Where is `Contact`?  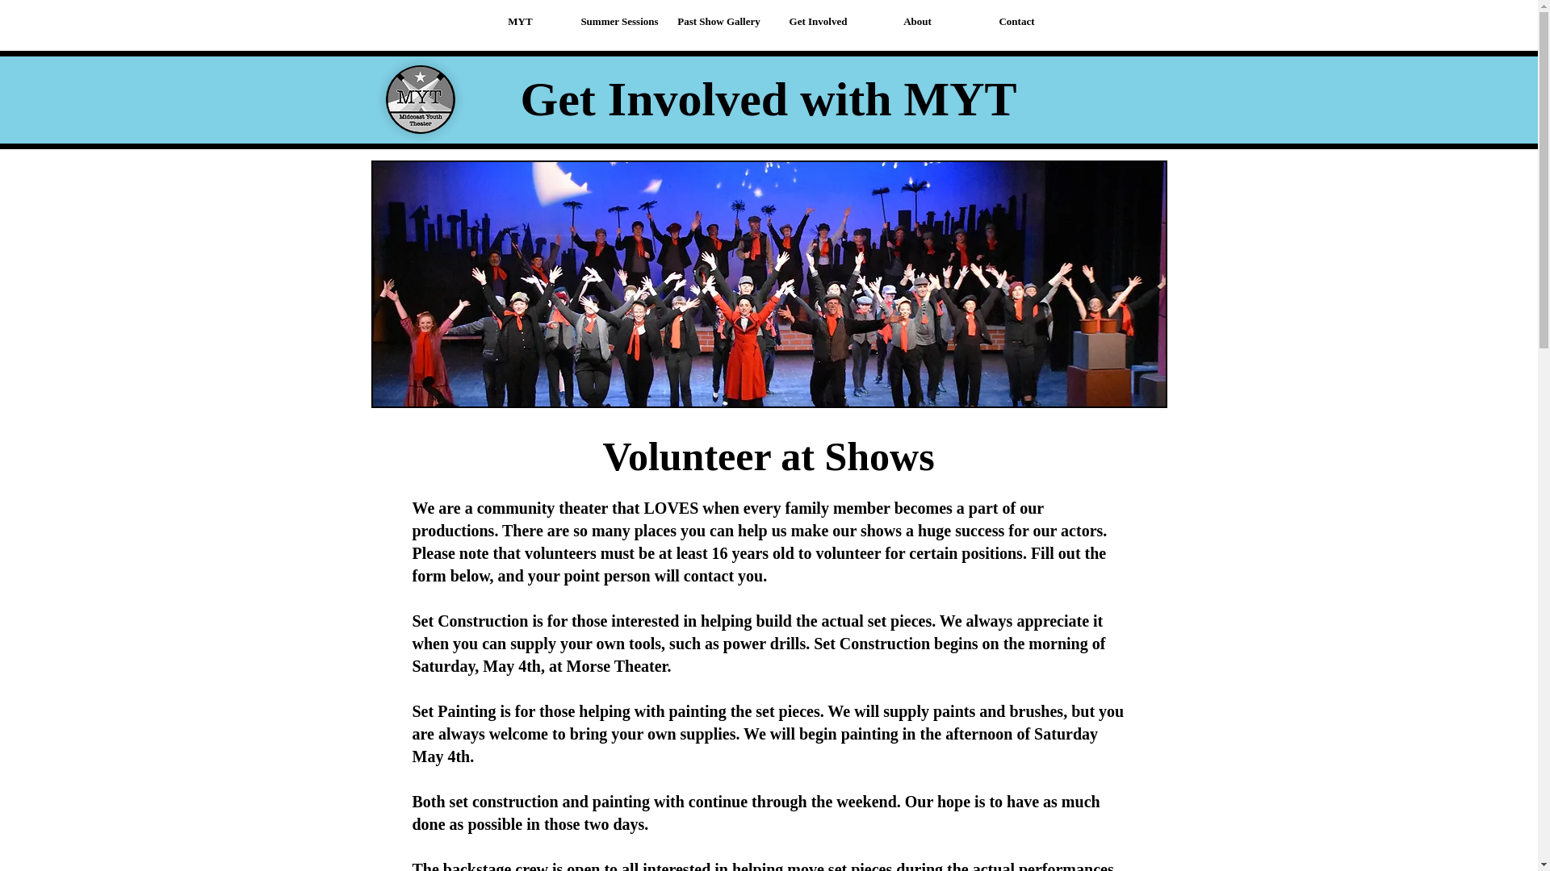
Contact is located at coordinates (1016, 21).